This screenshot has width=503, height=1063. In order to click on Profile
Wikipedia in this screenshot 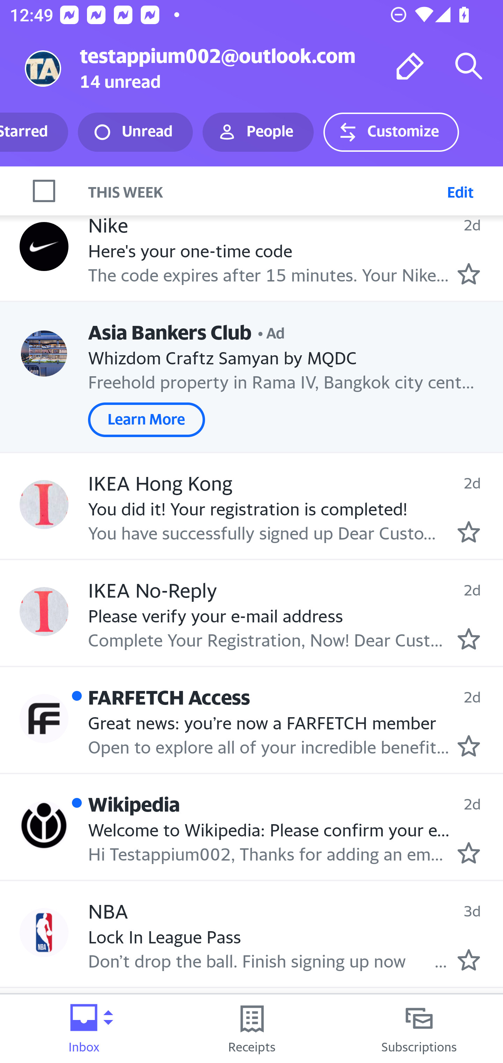, I will do `click(44, 826)`.